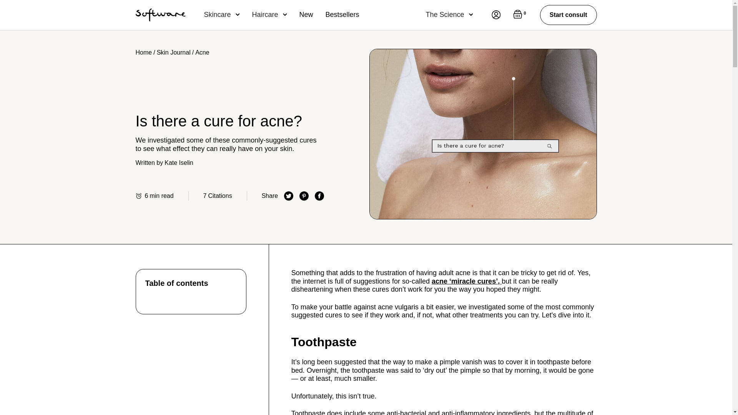 Image resolution: width=738 pixels, height=415 pixels. What do you see at coordinates (173, 52) in the screenshot?
I see `Skin Journal` at bounding box center [173, 52].